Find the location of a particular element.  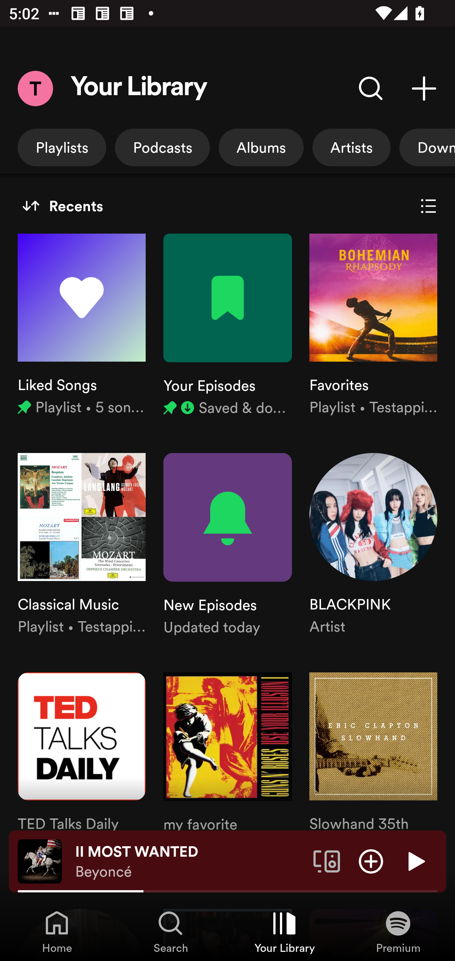

Premium, Tab 4 of 4 Premium Premium is located at coordinates (398, 931).